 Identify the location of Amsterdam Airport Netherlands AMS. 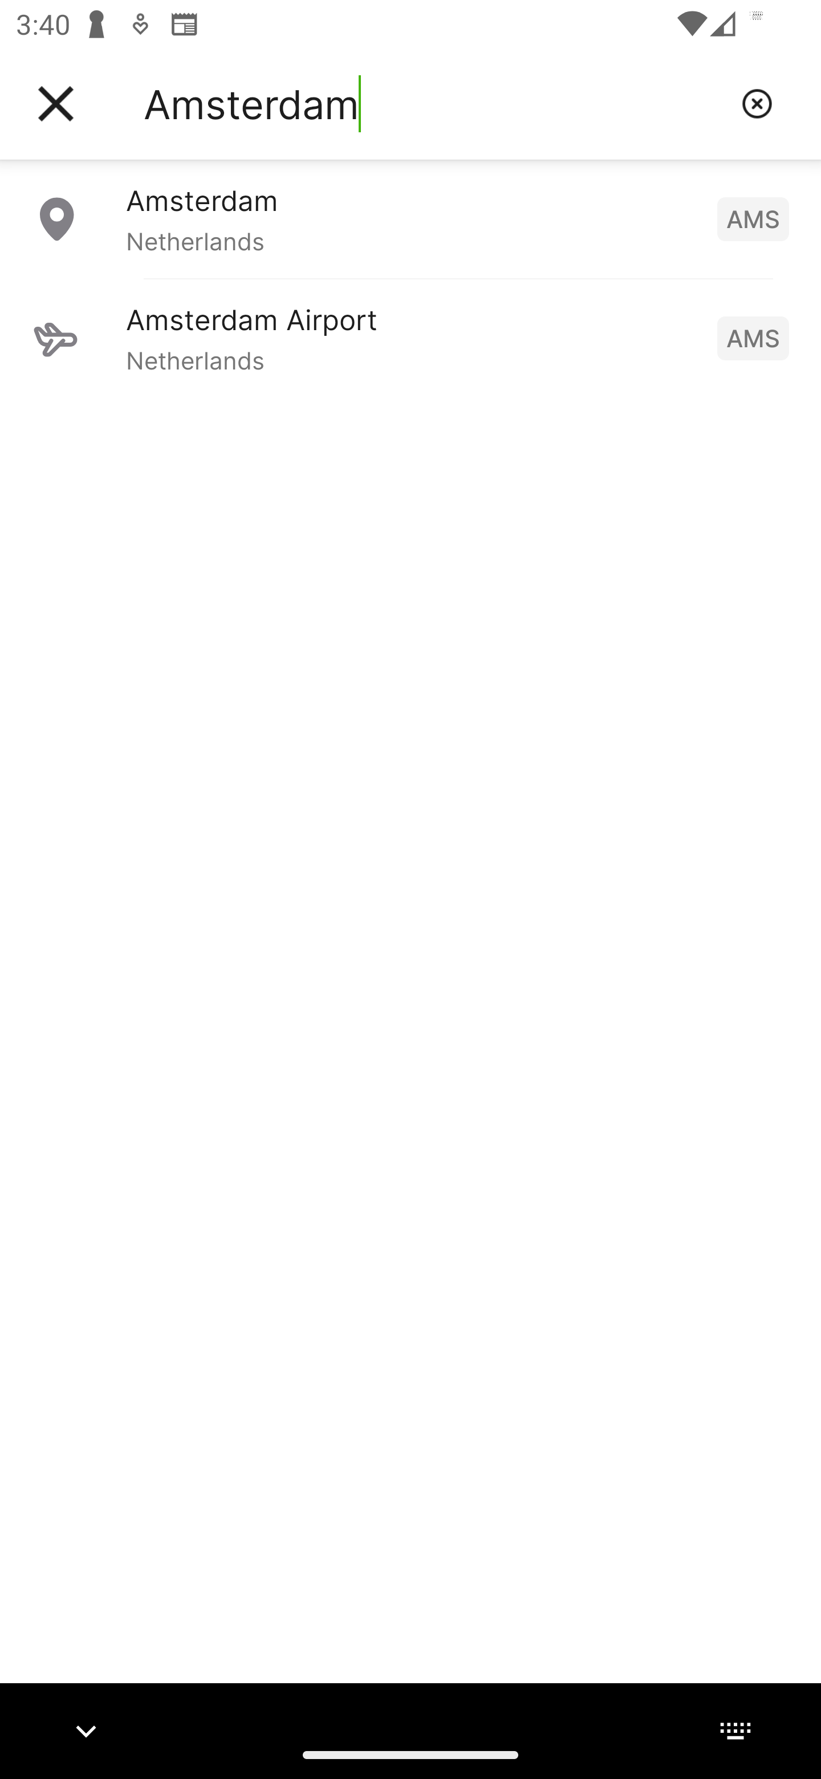
(410, 338).